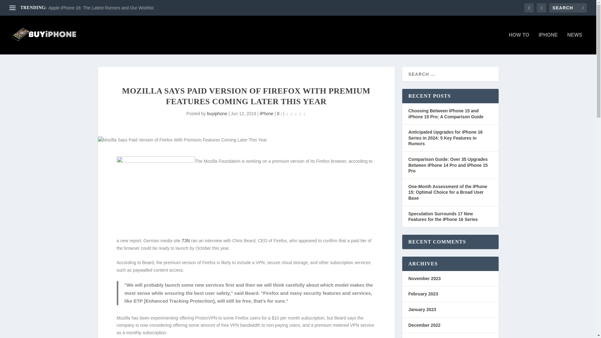  Describe the element at coordinates (217, 114) in the screenshot. I see `Posts by buyiphone` at that location.